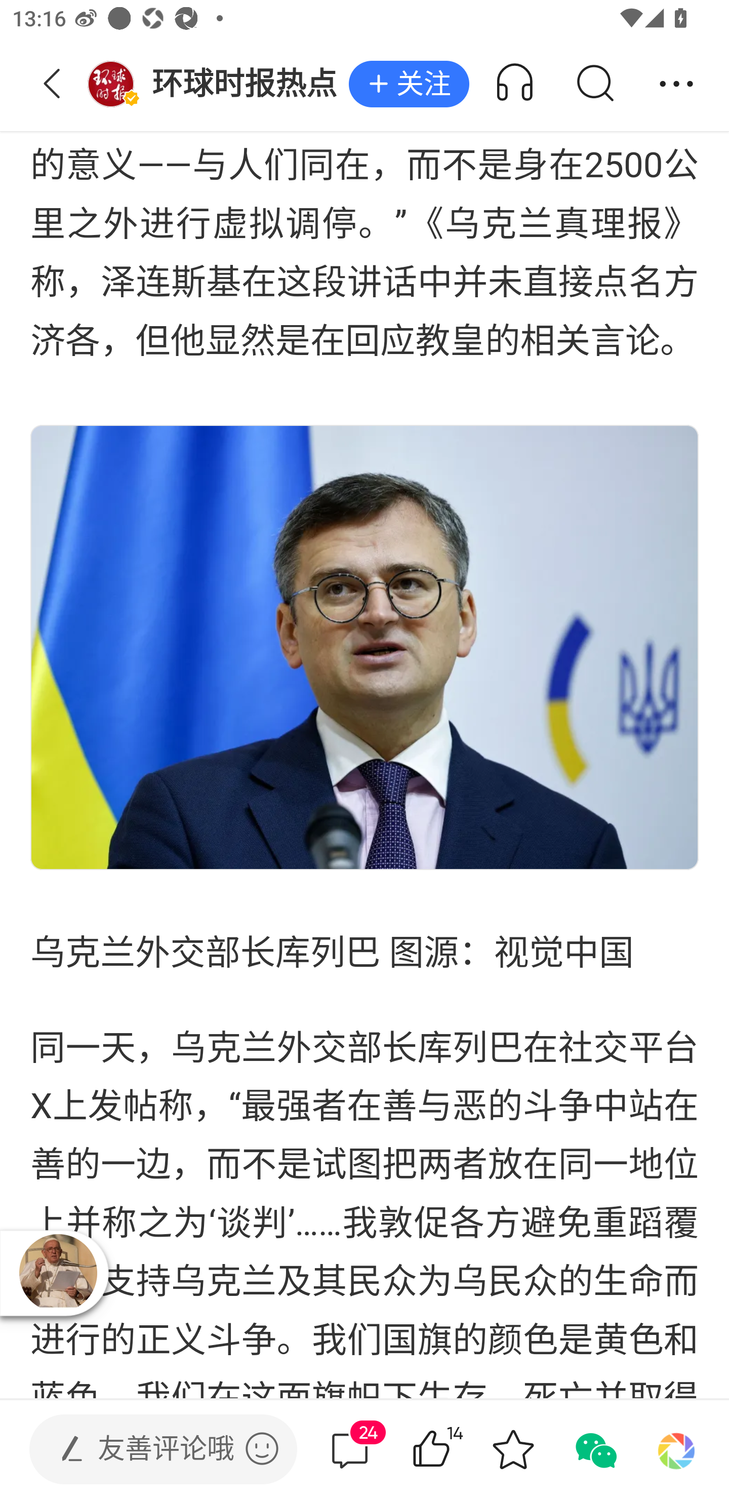  Describe the element at coordinates (456, 1449) in the screenshot. I see `14赞` at that location.